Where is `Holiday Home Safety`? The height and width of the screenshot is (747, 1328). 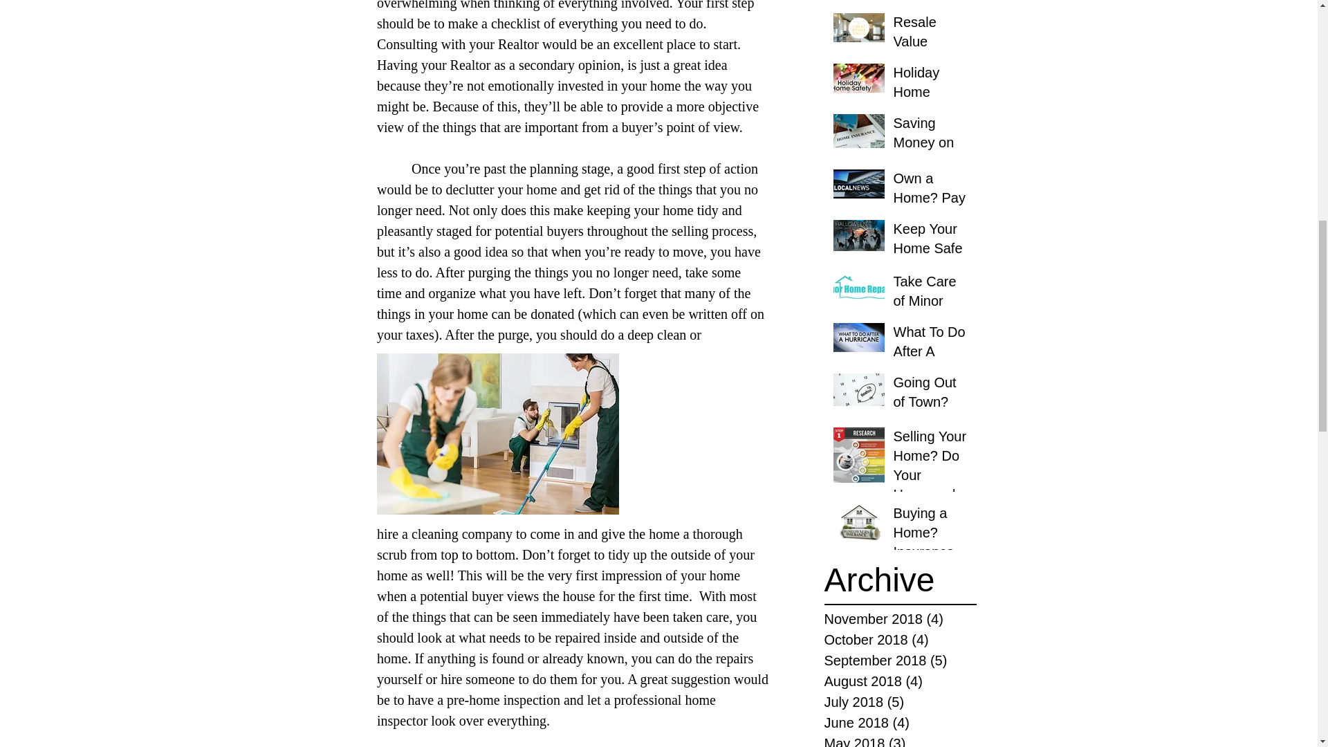
Holiday Home Safety is located at coordinates (931, 94).